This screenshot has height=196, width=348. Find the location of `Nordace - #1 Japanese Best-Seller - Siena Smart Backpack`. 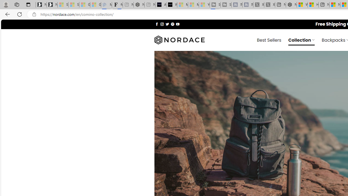

Nordace - #1 Japanese Best-Seller - Siena Smart Backpack is located at coordinates (139, 5).